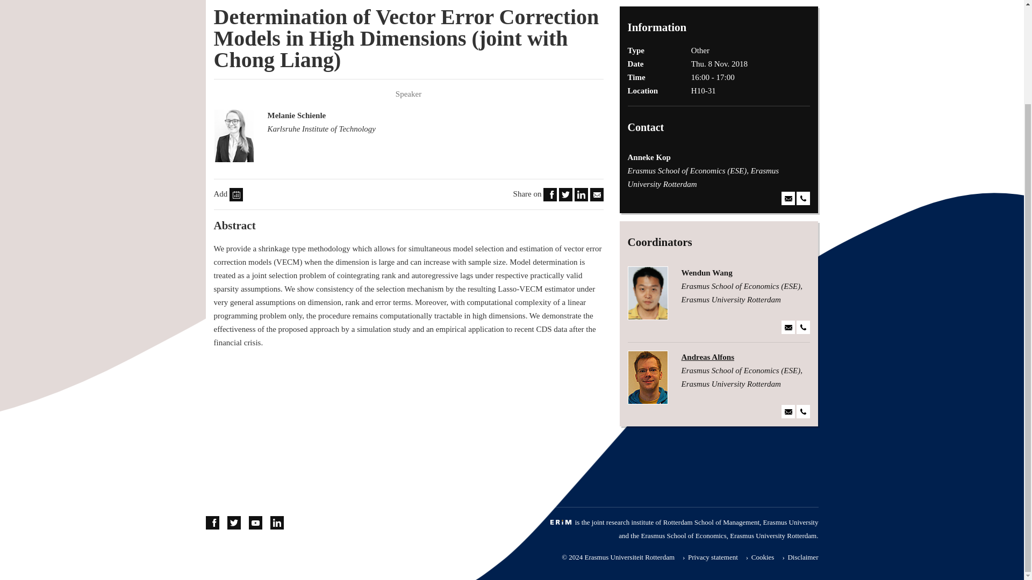 Image resolution: width=1032 pixels, height=580 pixels. Describe the element at coordinates (235, 194) in the screenshot. I see `Add to Calendar` at that location.